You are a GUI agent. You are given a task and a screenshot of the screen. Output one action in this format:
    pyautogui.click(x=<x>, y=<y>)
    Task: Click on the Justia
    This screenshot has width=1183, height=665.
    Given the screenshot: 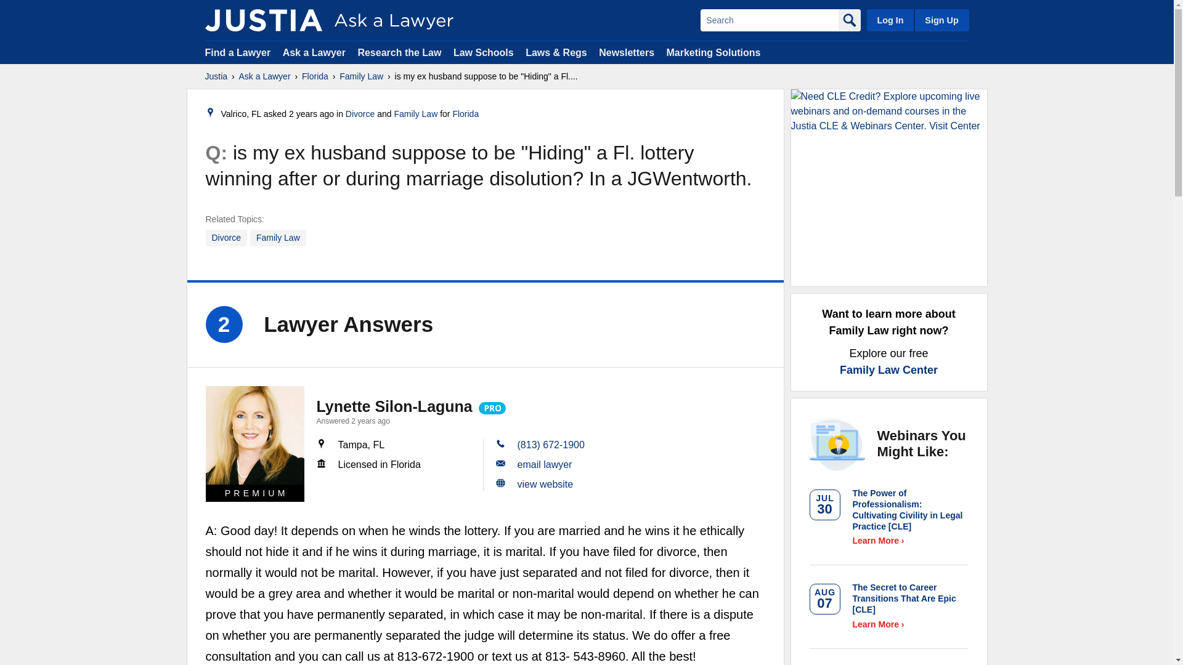 What is the action you would take?
    pyautogui.click(x=263, y=20)
    